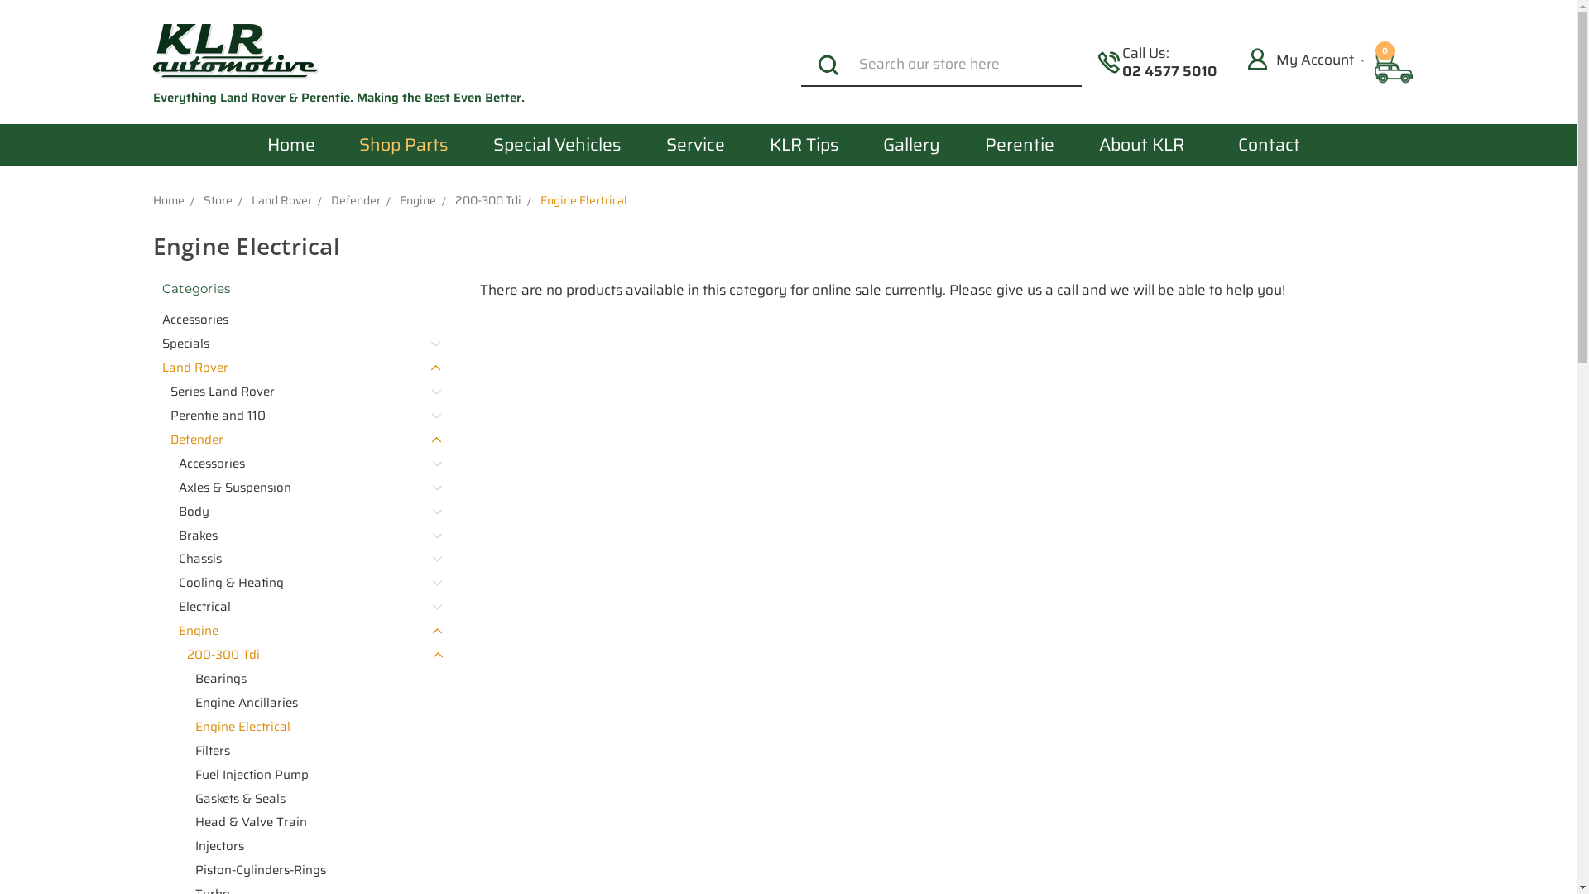 Image resolution: width=1589 pixels, height=894 pixels. I want to click on Engine Ancillaries, so click(314, 704).